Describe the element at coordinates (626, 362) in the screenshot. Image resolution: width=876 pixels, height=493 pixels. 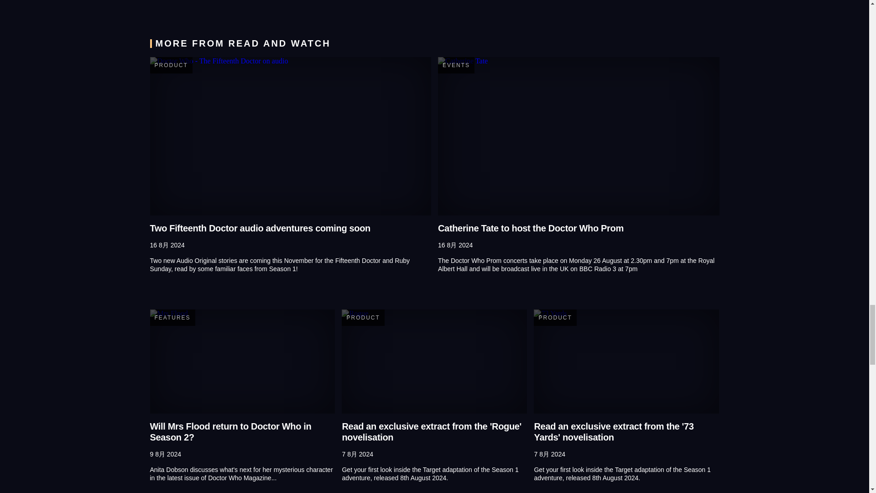
I see `73 Yards` at that location.